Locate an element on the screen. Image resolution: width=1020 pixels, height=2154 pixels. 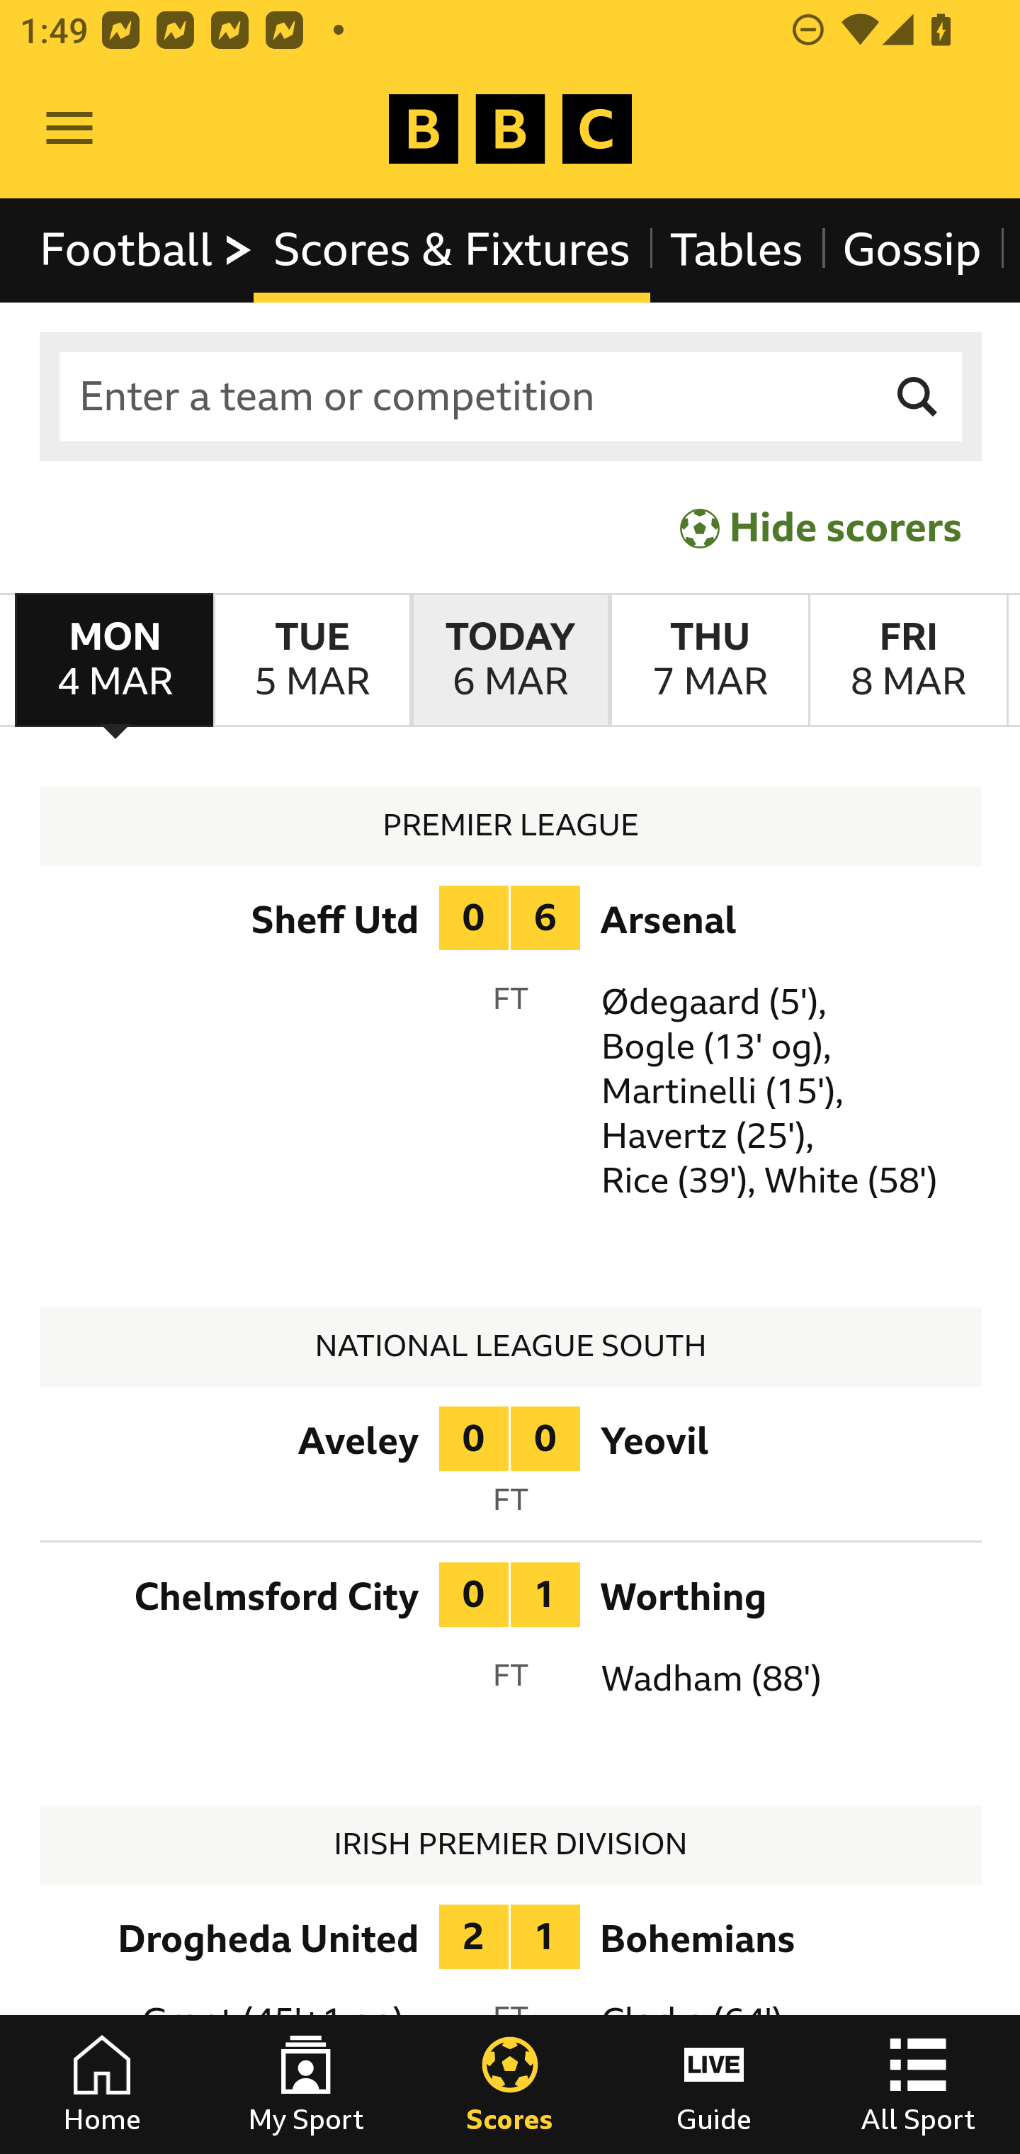
My Sport is located at coordinates (306, 2085).